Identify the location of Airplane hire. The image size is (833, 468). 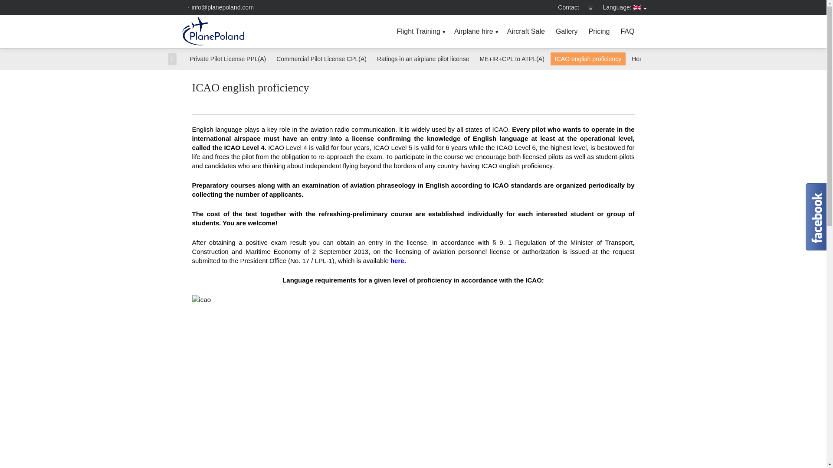
(476, 31).